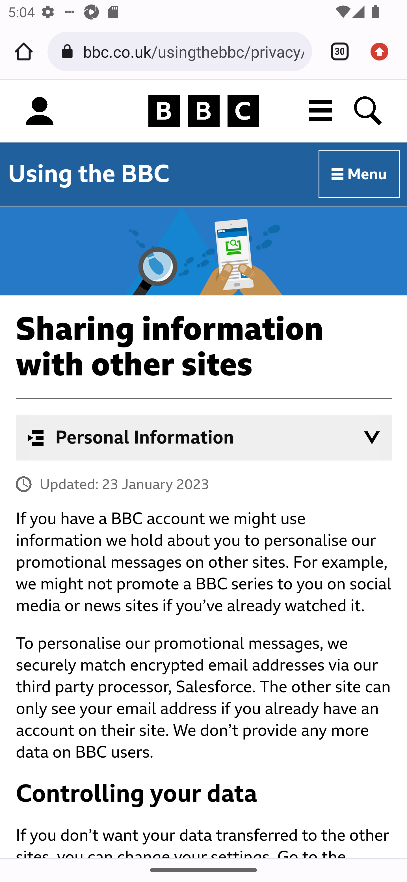  What do you see at coordinates (40, 111) in the screenshot?
I see `Sign in` at bounding box center [40, 111].